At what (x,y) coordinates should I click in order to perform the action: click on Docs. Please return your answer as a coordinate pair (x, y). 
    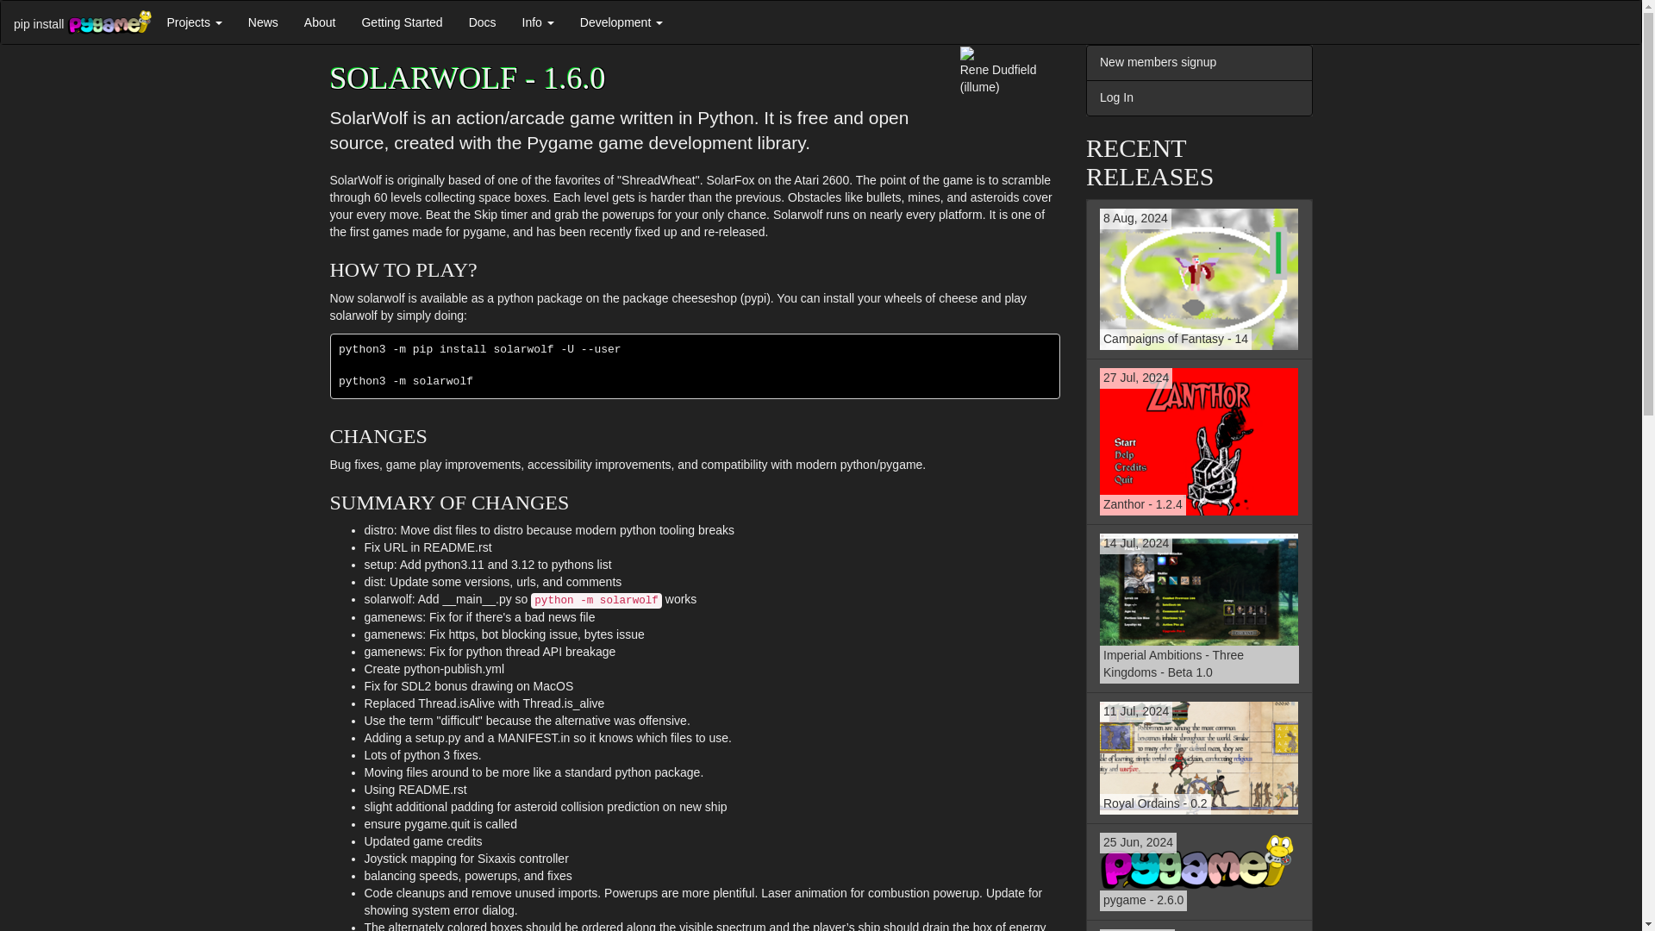
    Looking at the image, I should click on (538, 22).